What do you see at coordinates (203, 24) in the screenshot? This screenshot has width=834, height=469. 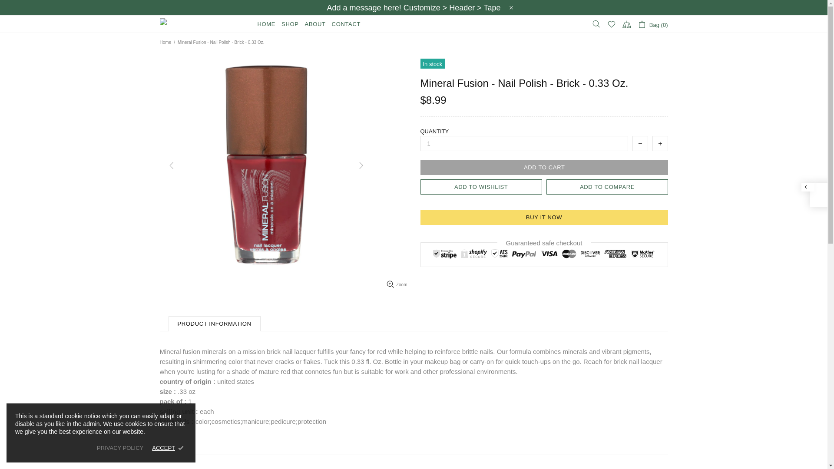 I see `USD Green Grocery` at bounding box center [203, 24].